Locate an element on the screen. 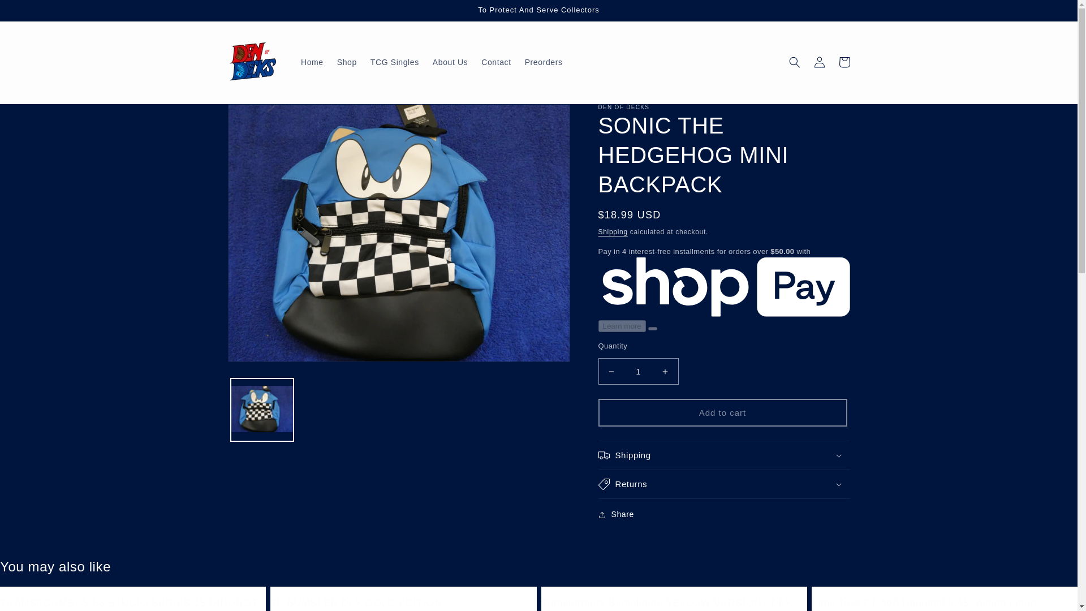  Add to cart is located at coordinates (722, 412).